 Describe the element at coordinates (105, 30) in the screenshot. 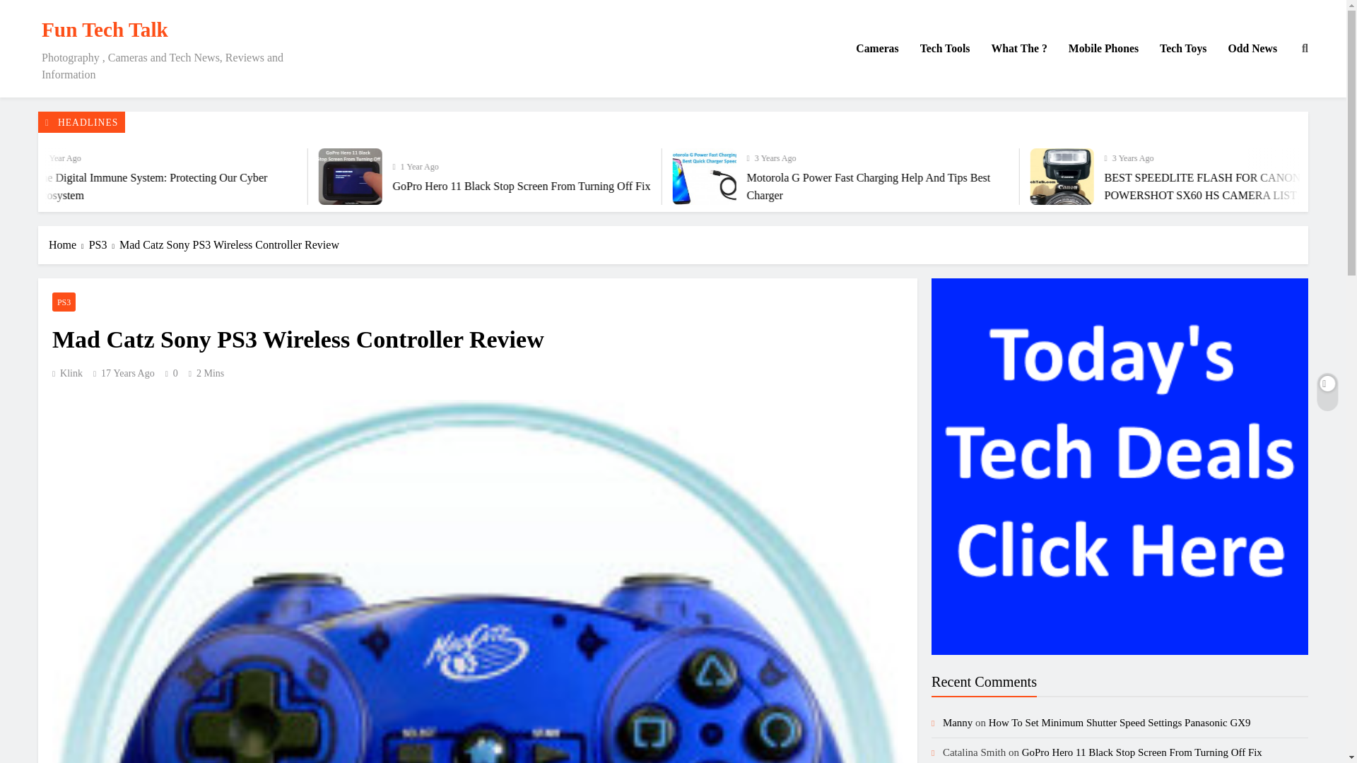

I see `Fun Tech Talk` at that location.